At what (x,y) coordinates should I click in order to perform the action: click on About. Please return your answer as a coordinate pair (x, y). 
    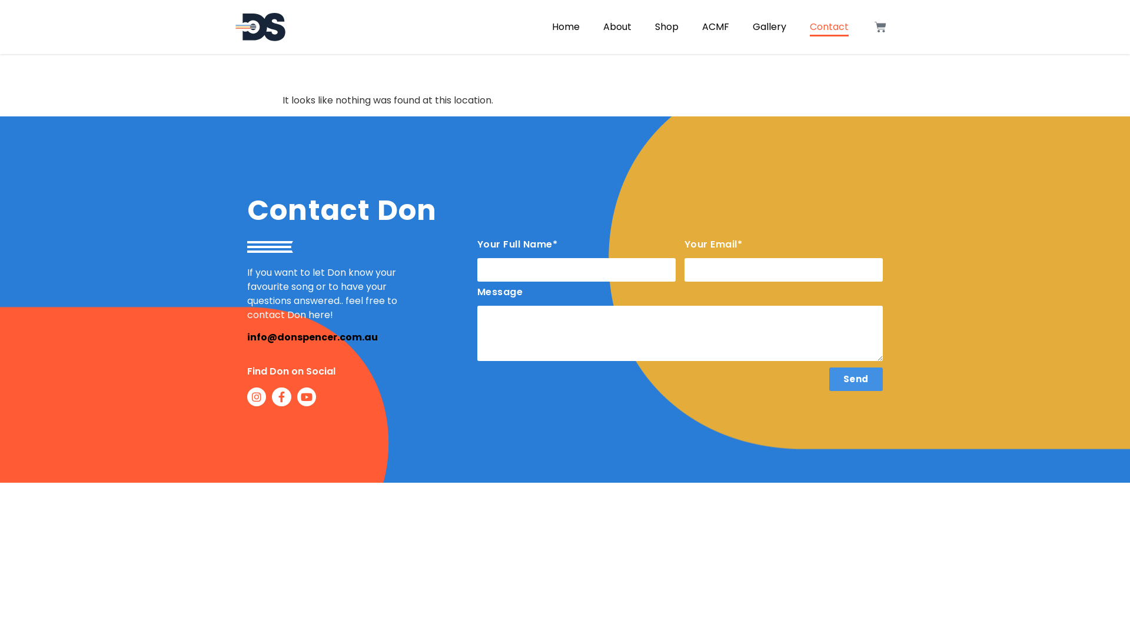
    Looking at the image, I should click on (617, 27).